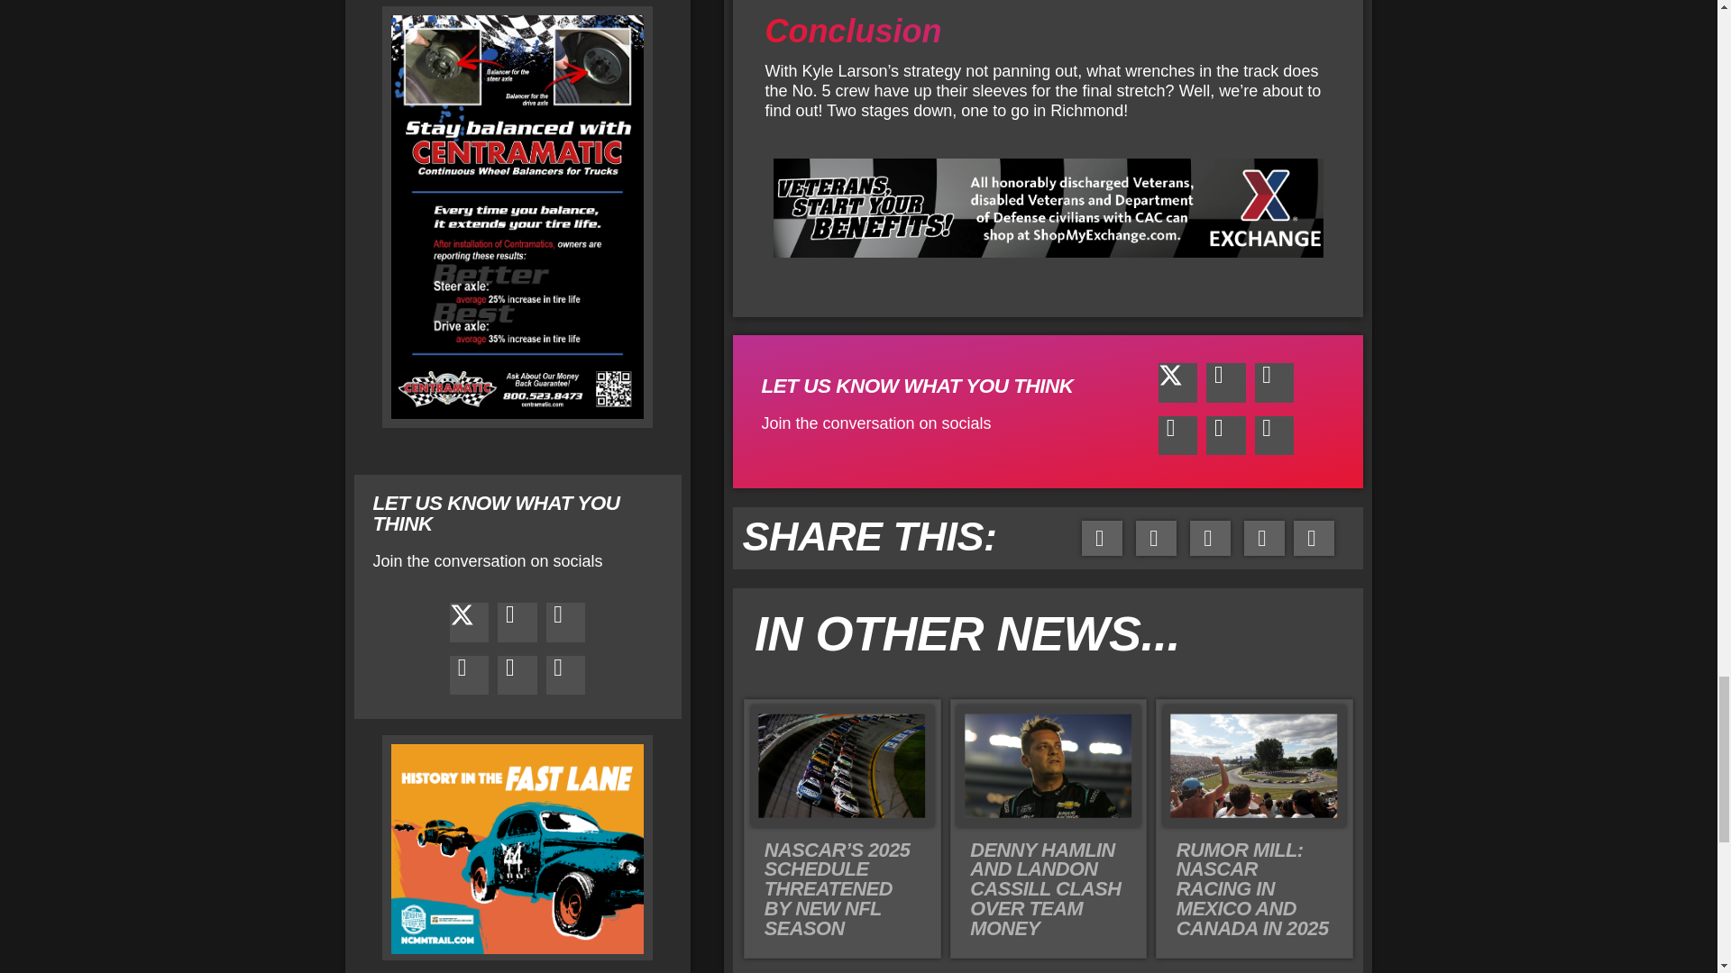  Describe the element at coordinates (1044, 888) in the screenshot. I see `Denny Hamlin and Landon Cassill Clash Over Team Money` at that location.